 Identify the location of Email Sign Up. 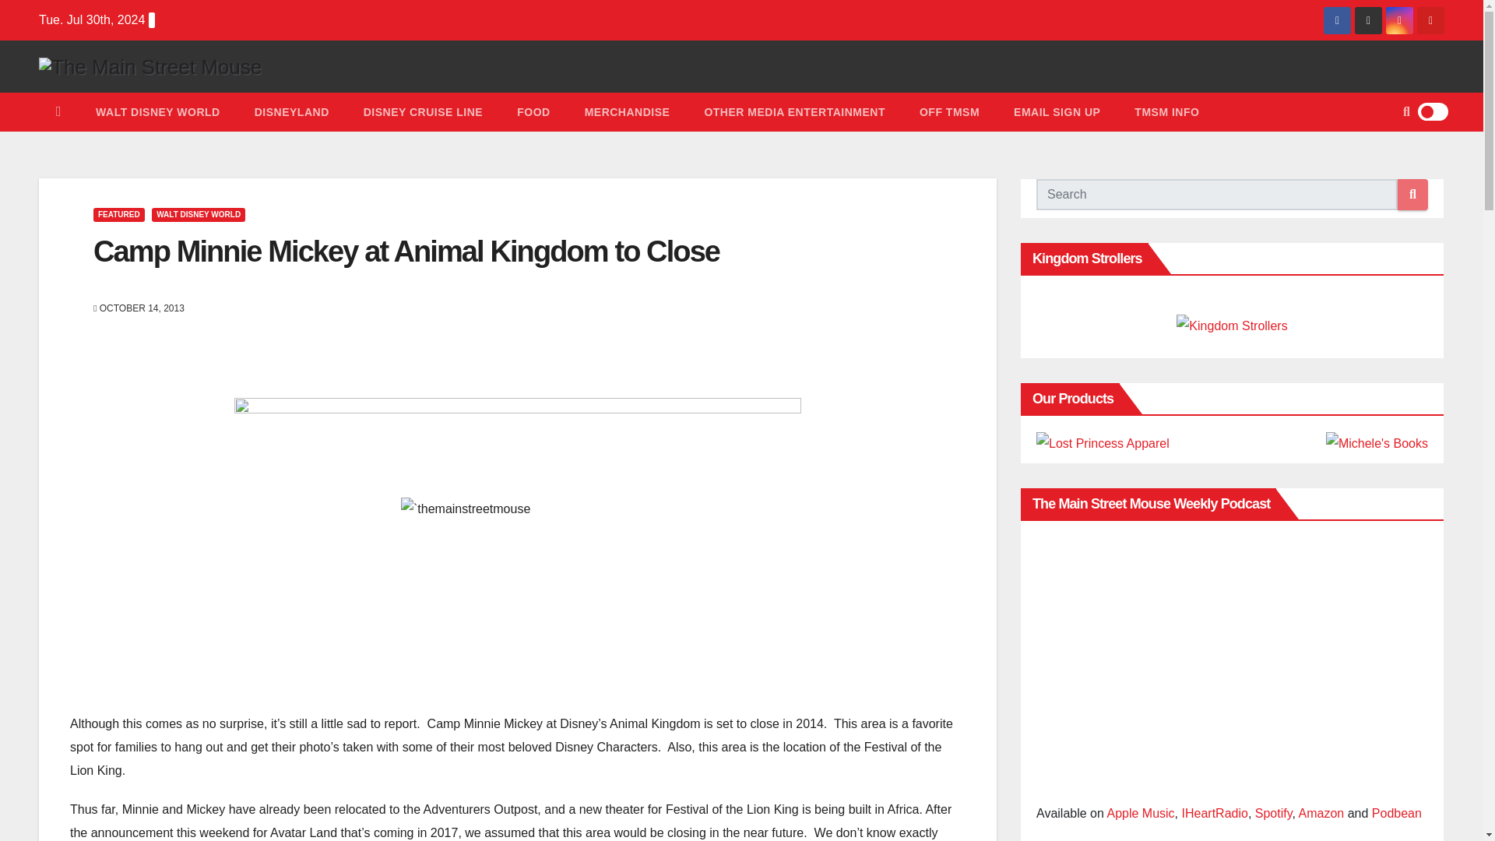
(1057, 111).